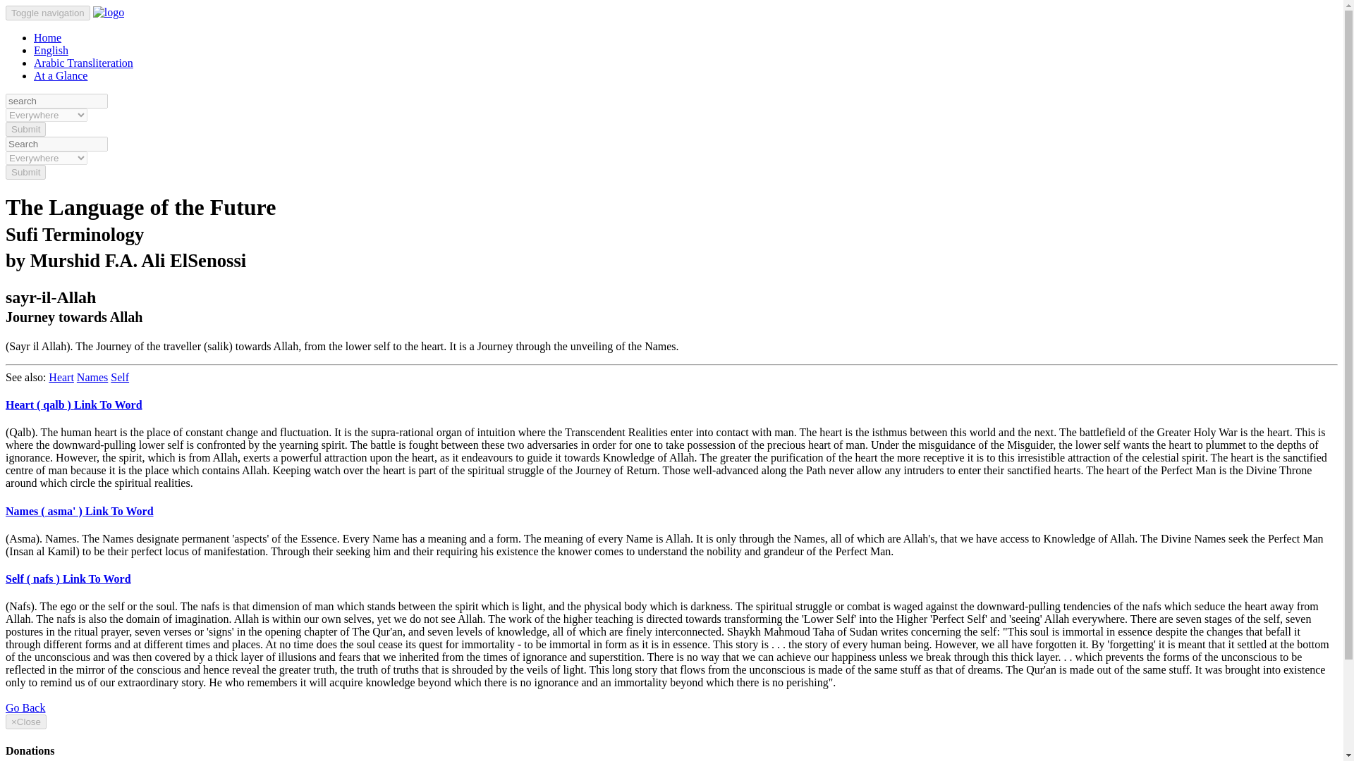 Image resolution: width=1354 pixels, height=761 pixels. I want to click on English, so click(51, 49).